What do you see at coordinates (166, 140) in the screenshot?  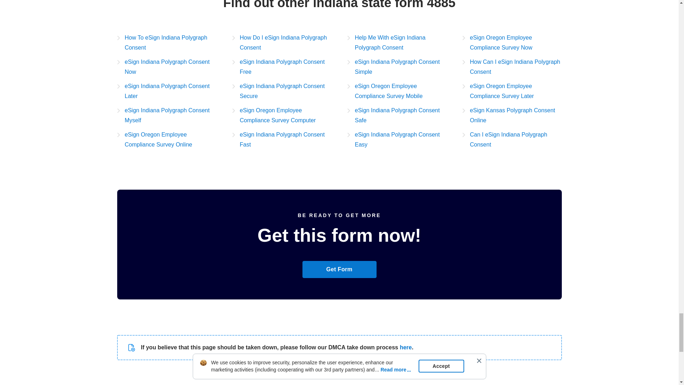 I see `eSign Oregon Employee Compliance Survey Online` at bounding box center [166, 140].